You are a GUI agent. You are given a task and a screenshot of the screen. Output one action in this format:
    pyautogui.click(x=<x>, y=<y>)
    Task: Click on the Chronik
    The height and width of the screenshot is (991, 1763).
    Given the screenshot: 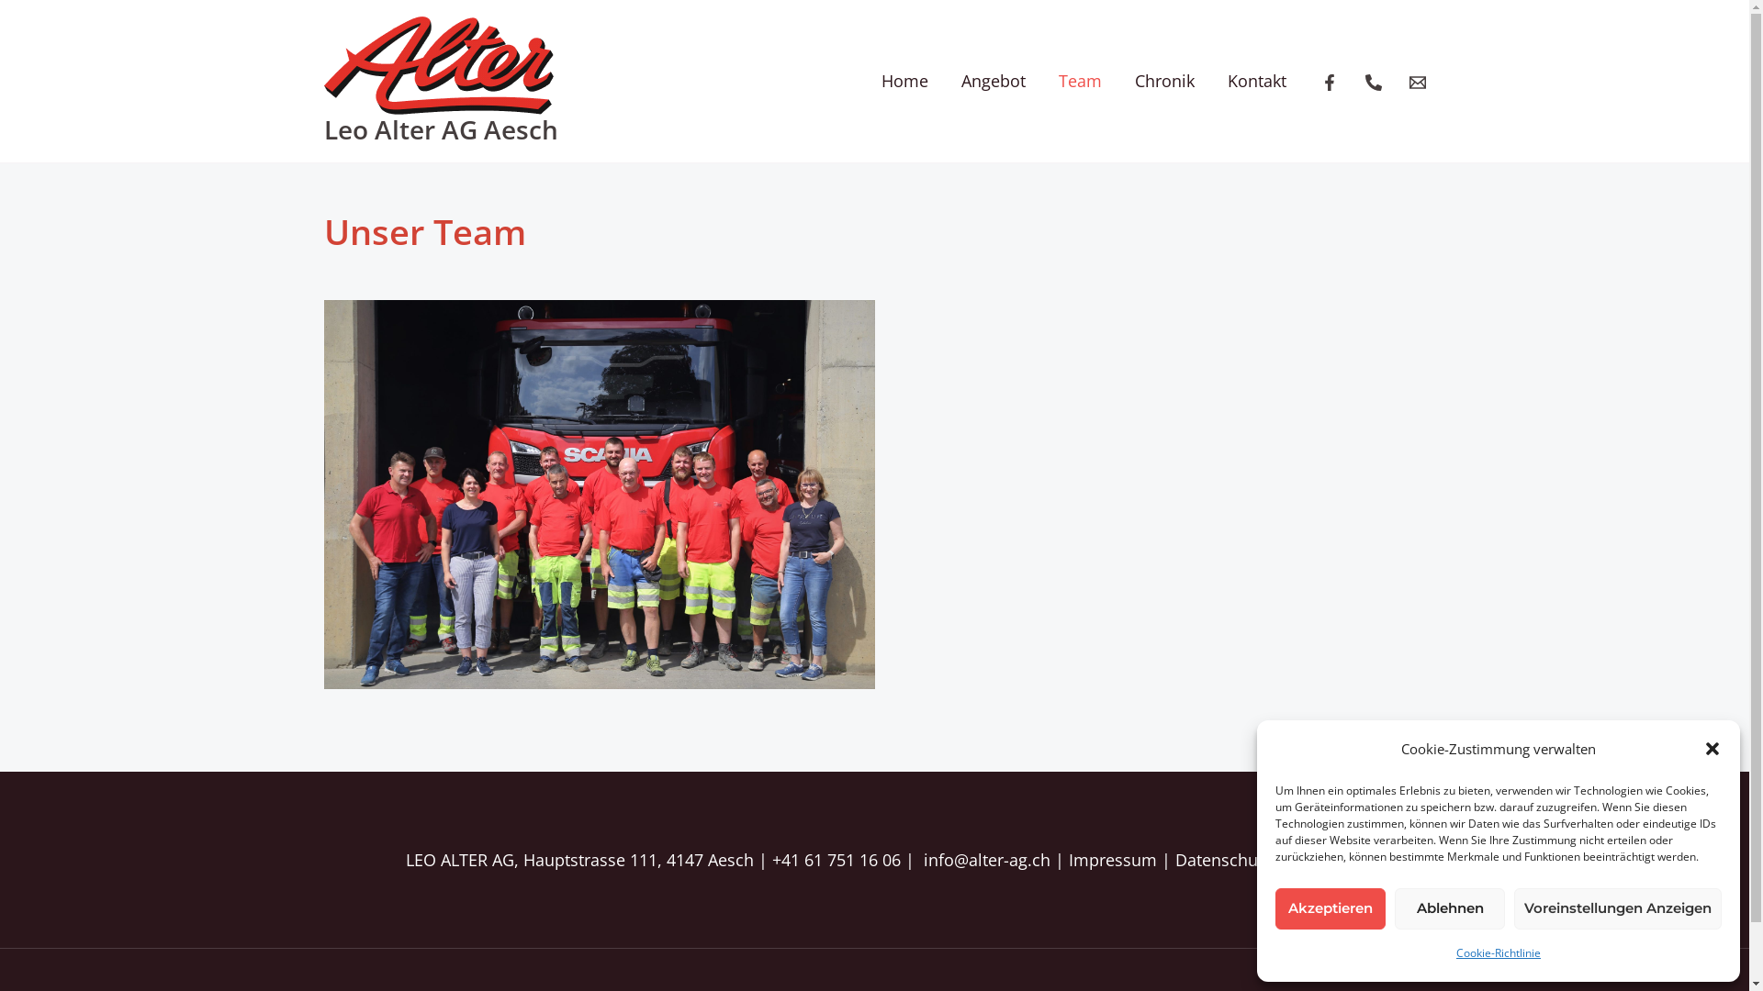 What is the action you would take?
    pyautogui.click(x=1164, y=81)
    